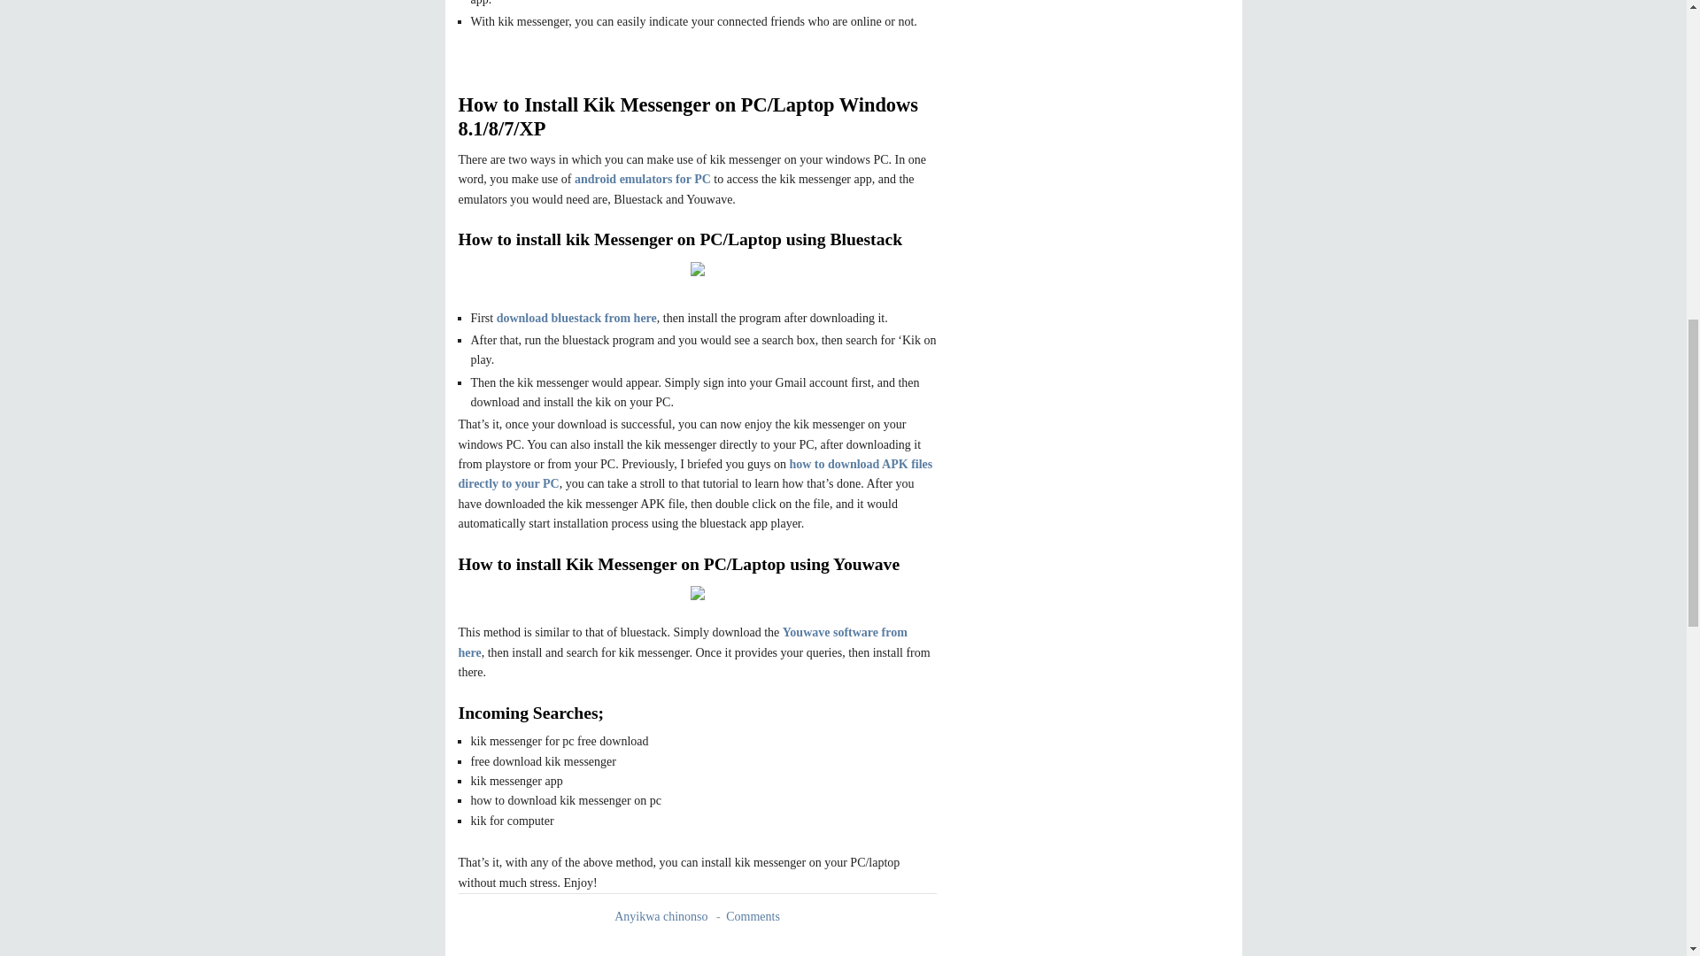  I want to click on Anyikwa chinonso, so click(662, 917).